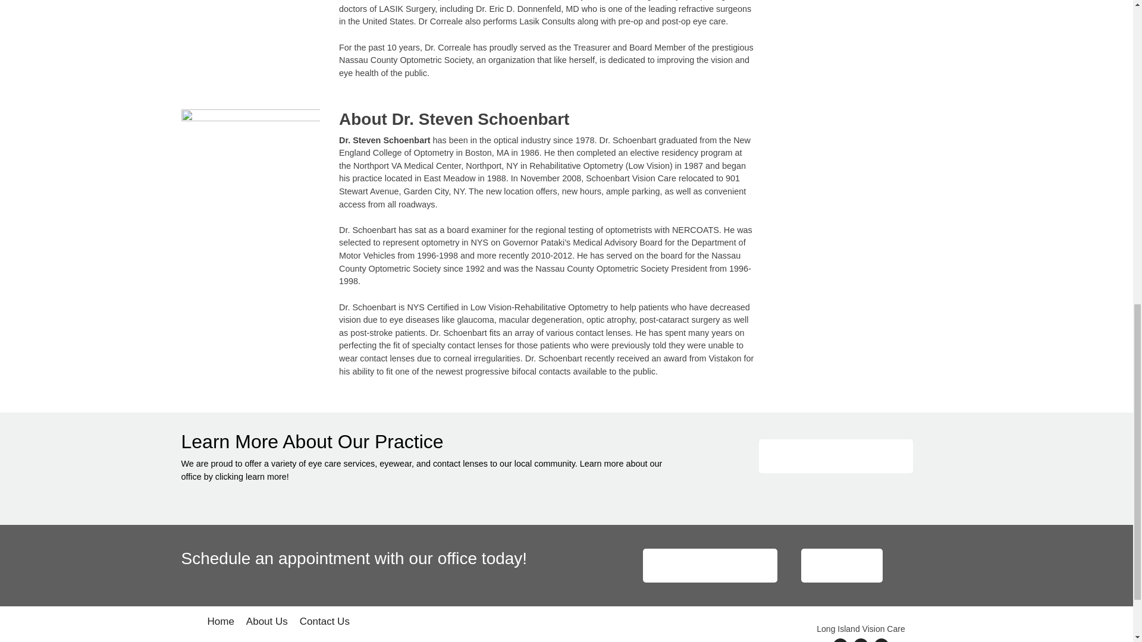 Image resolution: width=1142 pixels, height=642 pixels. Describe the element at coordinates (266, 623) in the screenshot. I see `About Us` at that location.